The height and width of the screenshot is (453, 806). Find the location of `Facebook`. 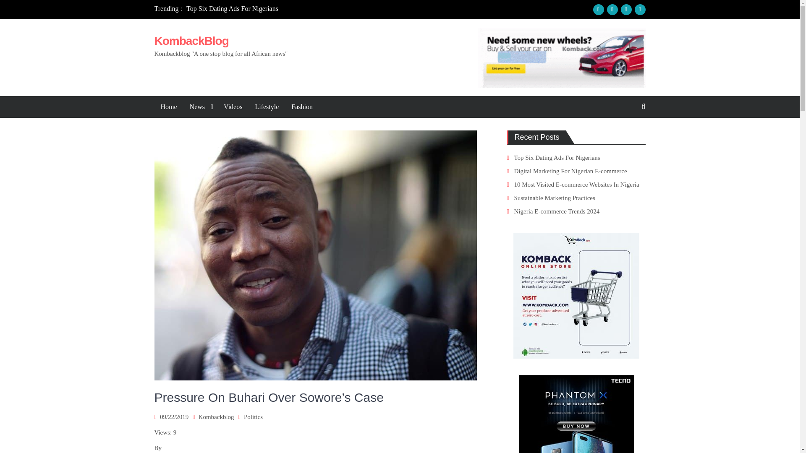

Facebook is located at coordinates (598, 9).